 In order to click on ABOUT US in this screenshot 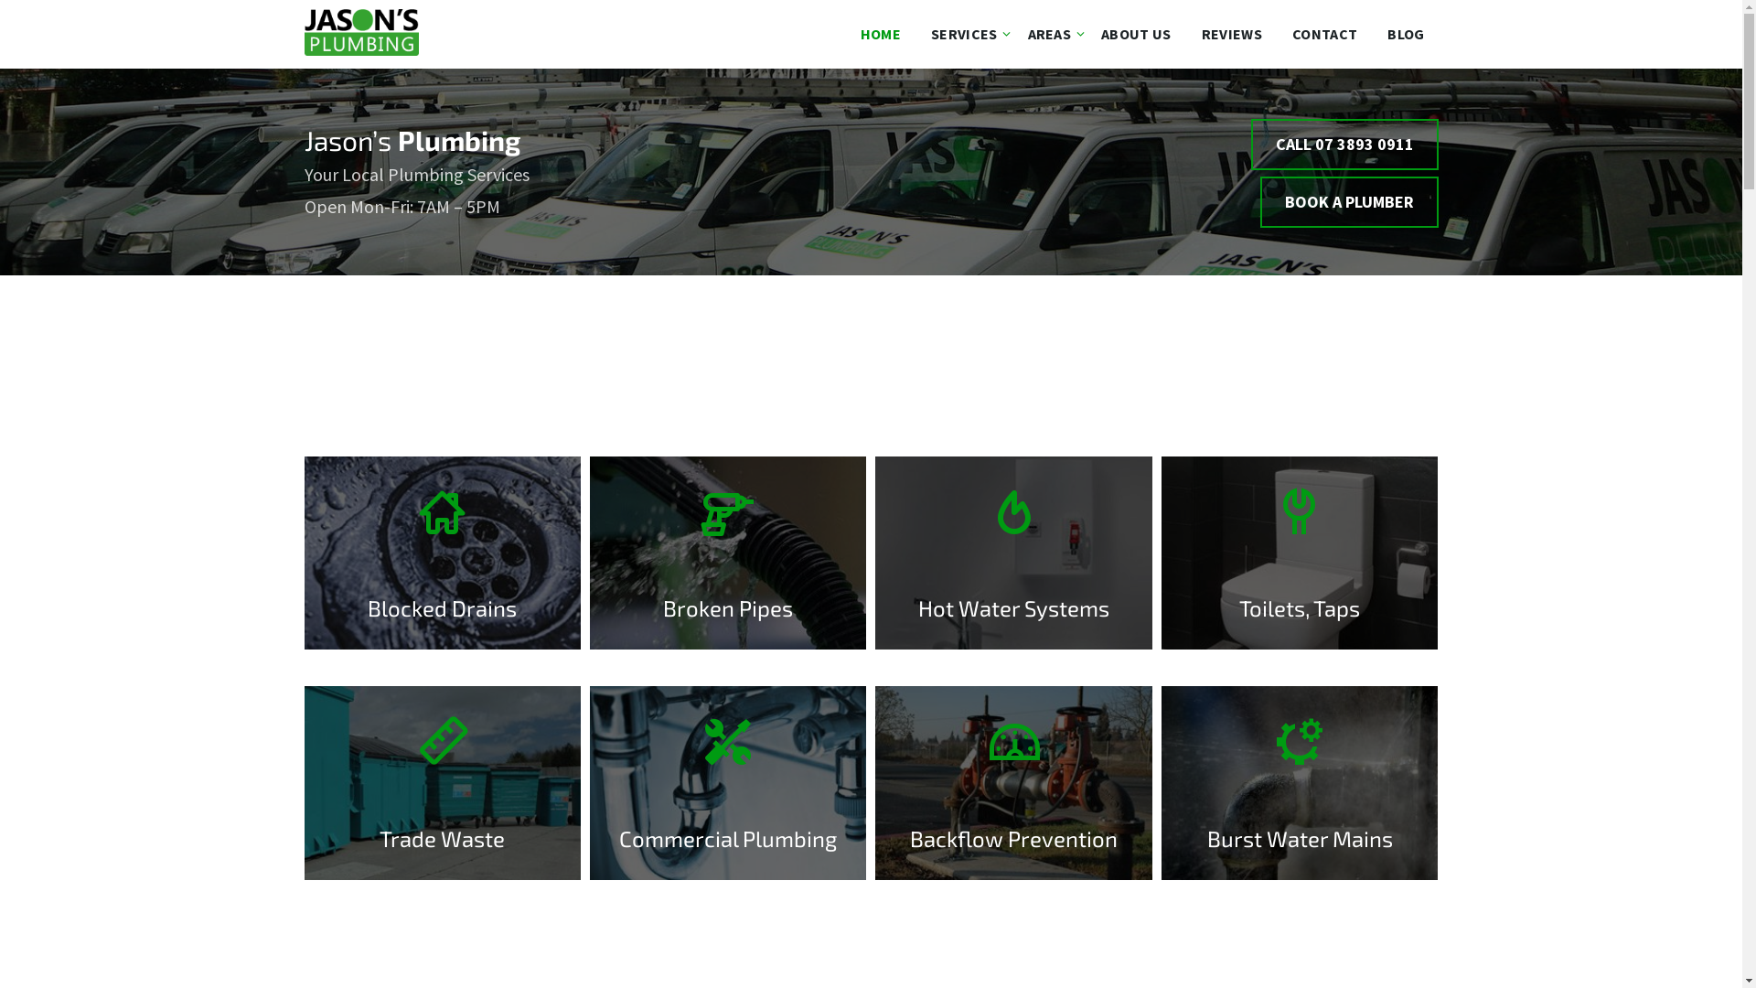, I will do `click(1136, 34)`.